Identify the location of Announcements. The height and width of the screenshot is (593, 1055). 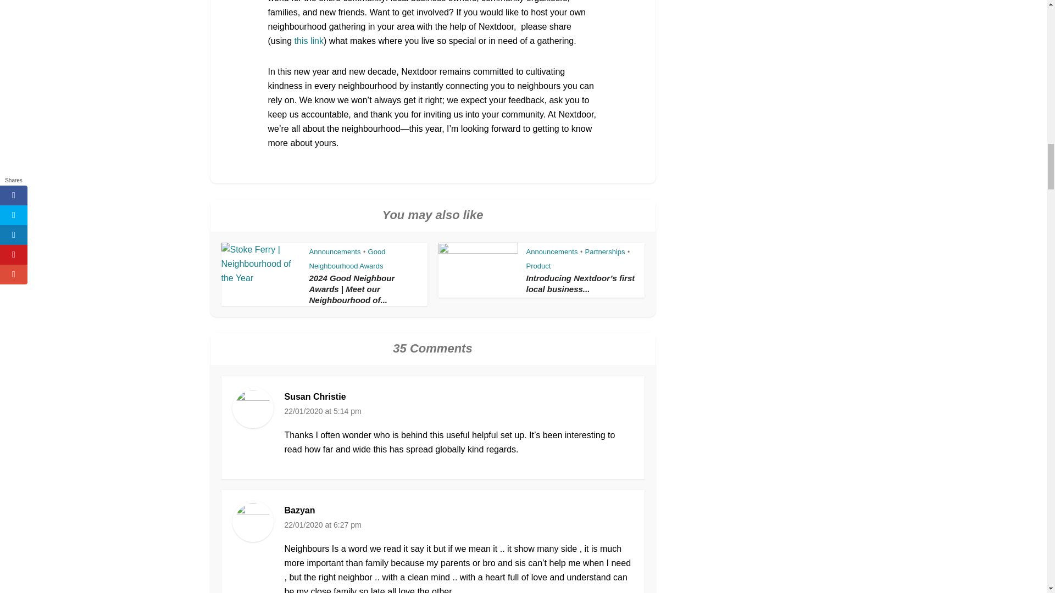
(552, 251).